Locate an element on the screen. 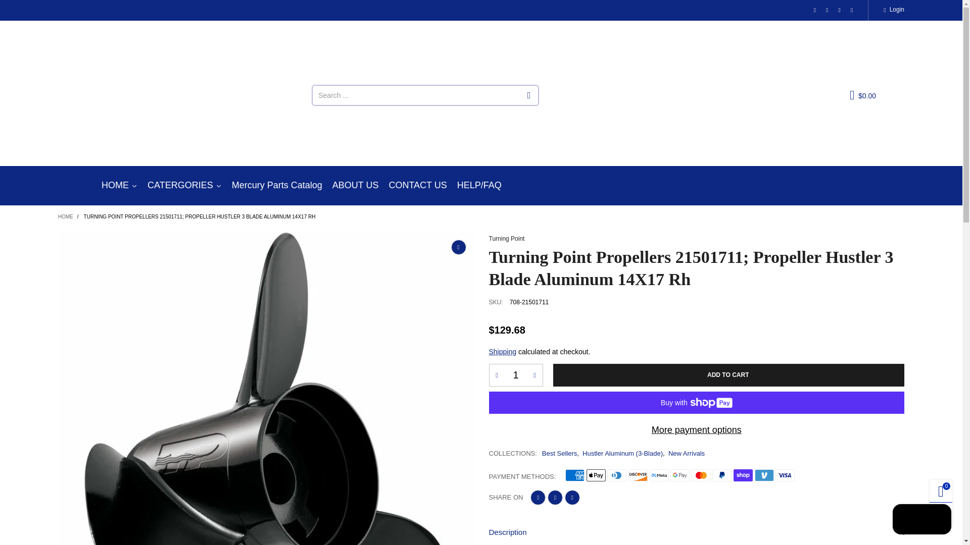 The width and height of the screenshot is (970, 545). CONTACT US is located at coordinates (417, 186).